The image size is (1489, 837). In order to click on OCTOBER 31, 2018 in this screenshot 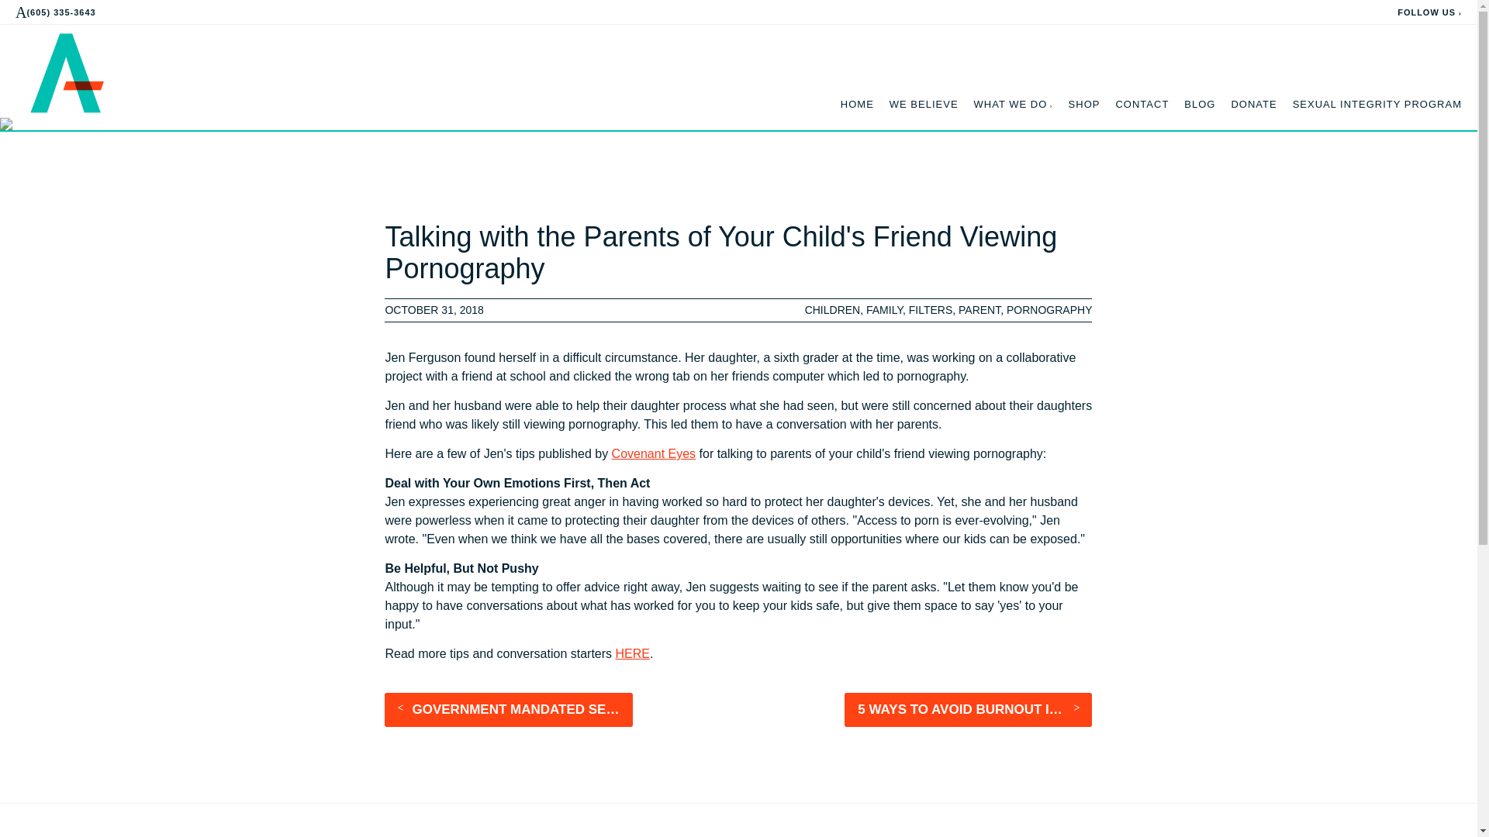, I will do `click(523, 310)`.